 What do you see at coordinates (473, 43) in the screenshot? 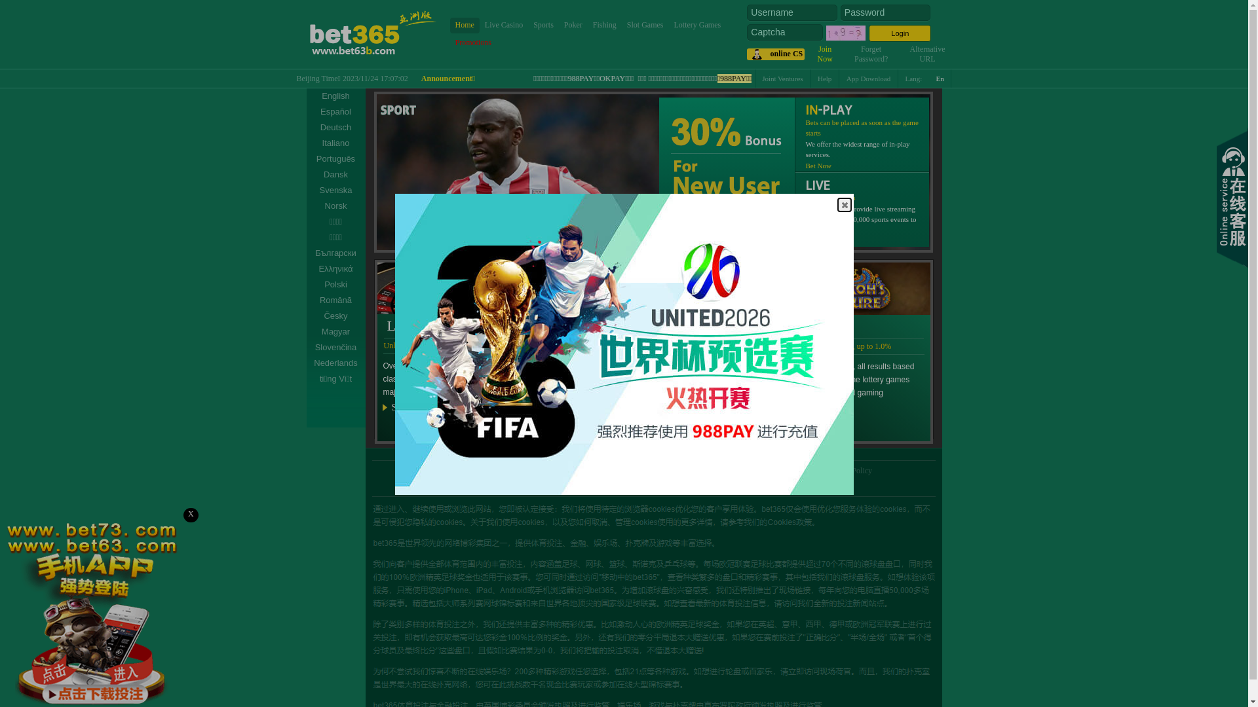
I see `Promotions` at bounding box center [473, 43].